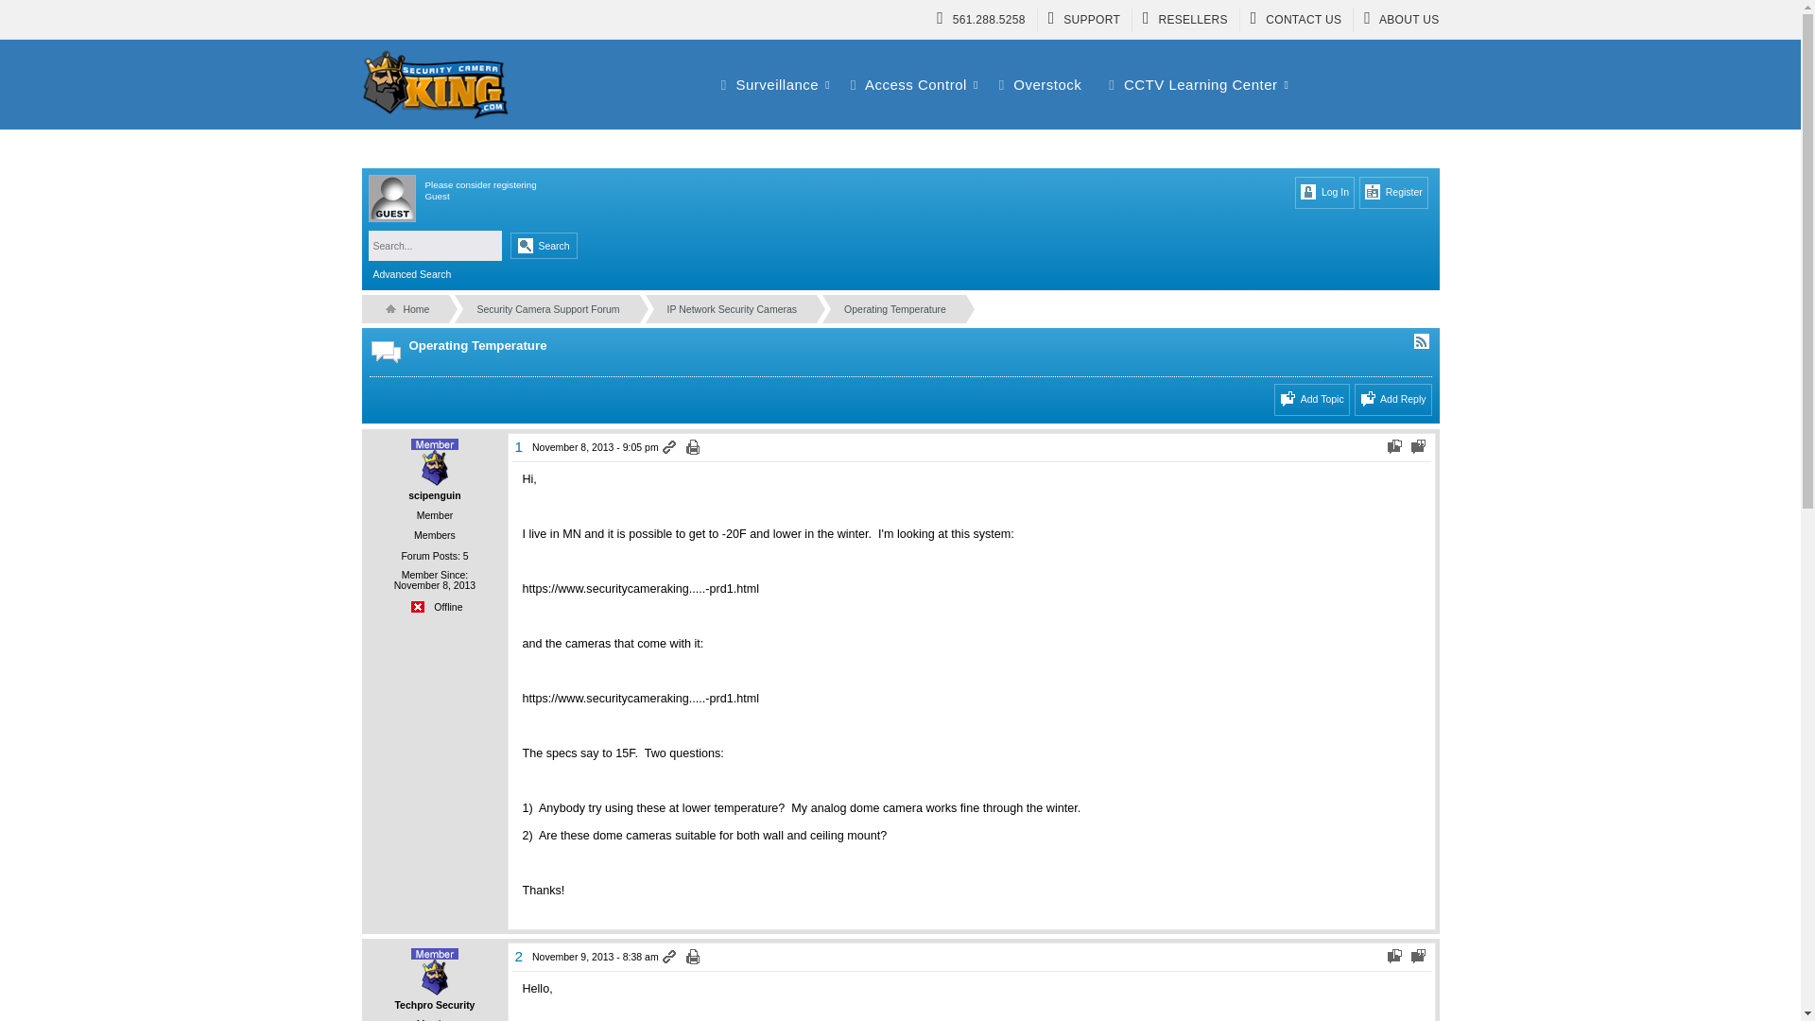 This screenshot has width=1815, height=1021. I want to click on Log in and log out, so click(1324, 193).